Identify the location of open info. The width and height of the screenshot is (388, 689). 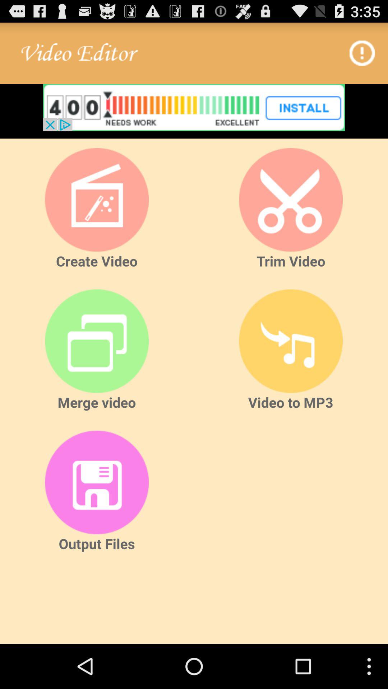
(363, 53).